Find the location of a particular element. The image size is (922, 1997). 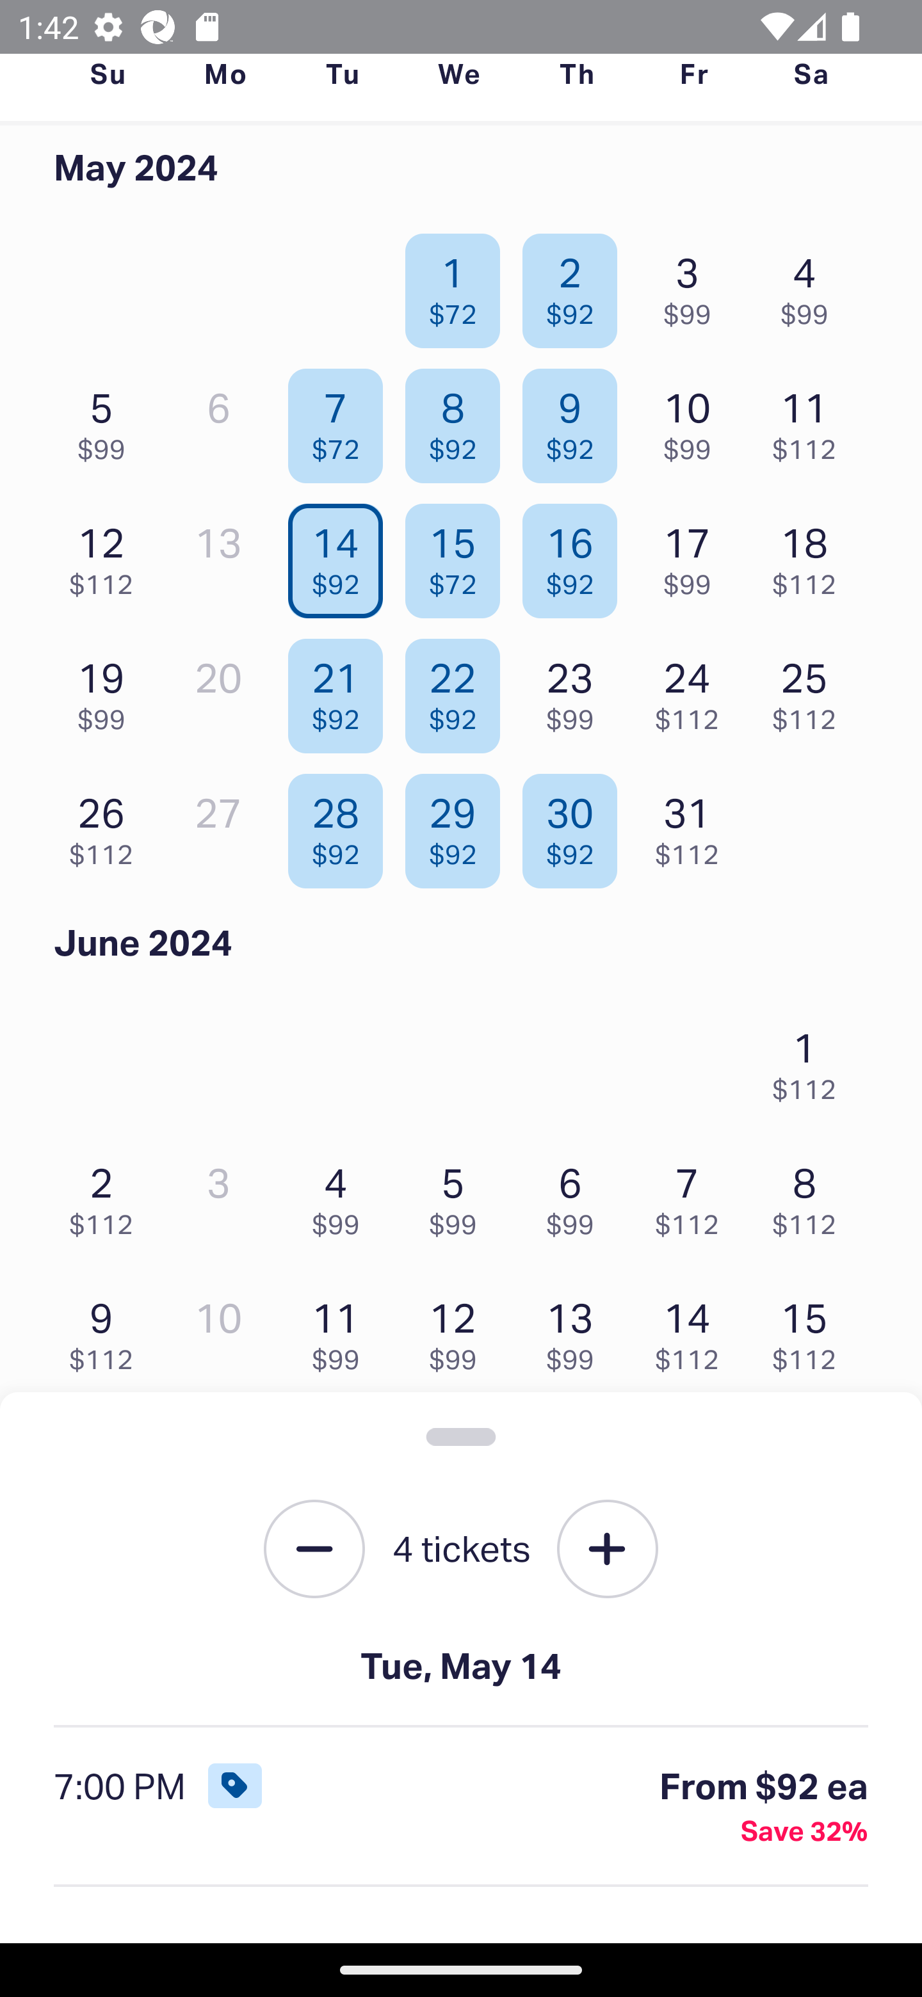

24 $112 is located at coordinates (693, 690).